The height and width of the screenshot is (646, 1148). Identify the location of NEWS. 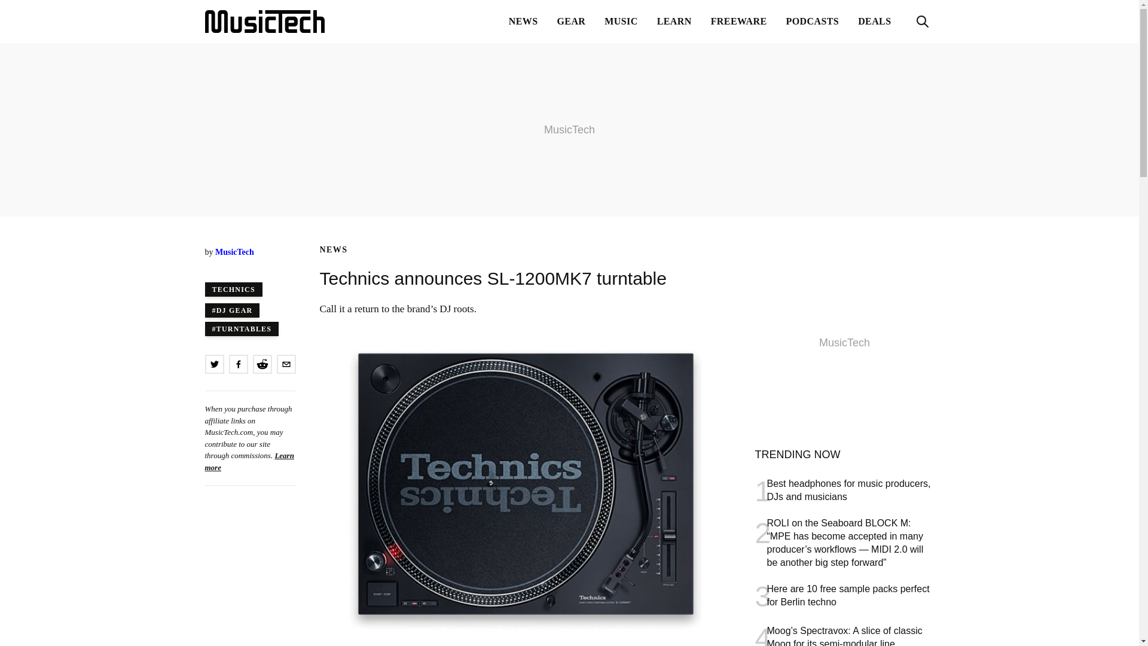
(874, 22).